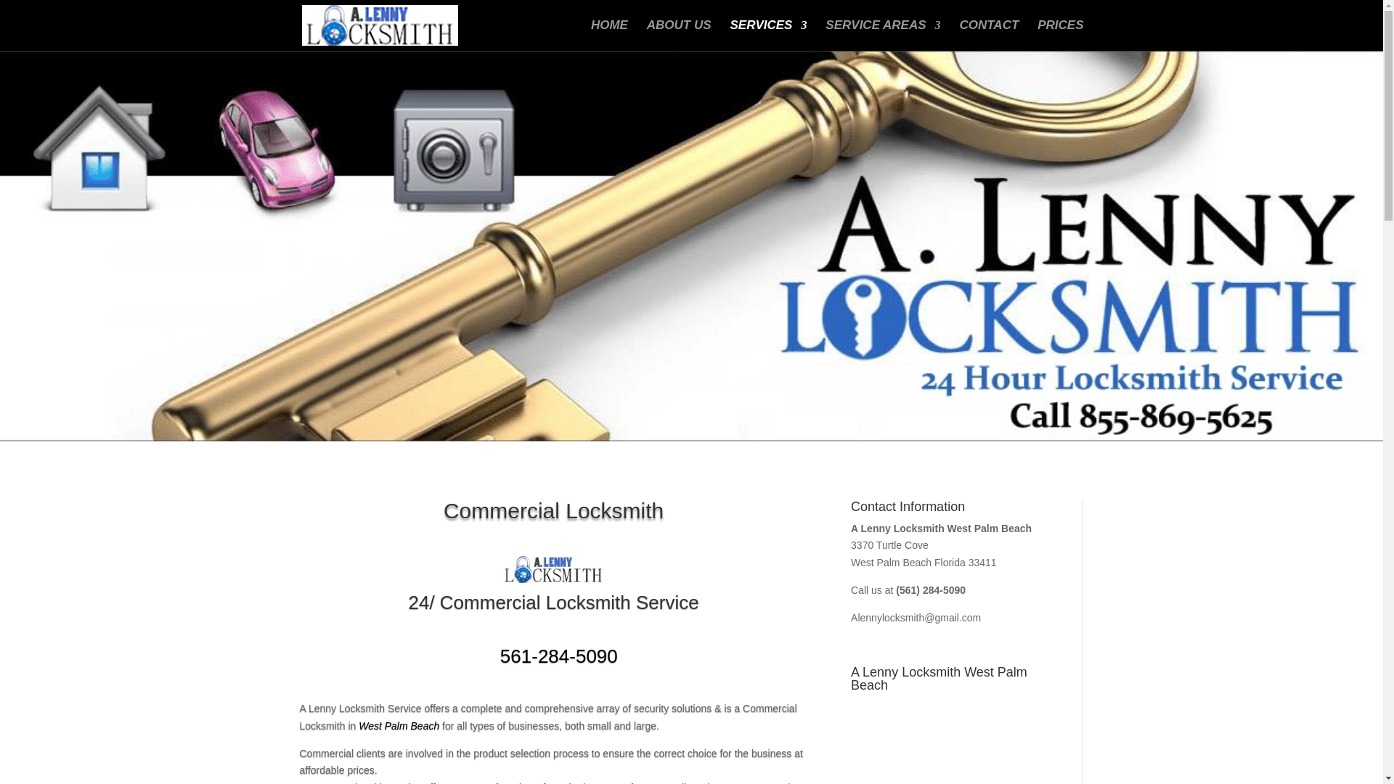 The height and width of the screenshot is (784, 1394). Describe the element at coordinates (610, 36) in the screenshot. I see `HOME` at that location.